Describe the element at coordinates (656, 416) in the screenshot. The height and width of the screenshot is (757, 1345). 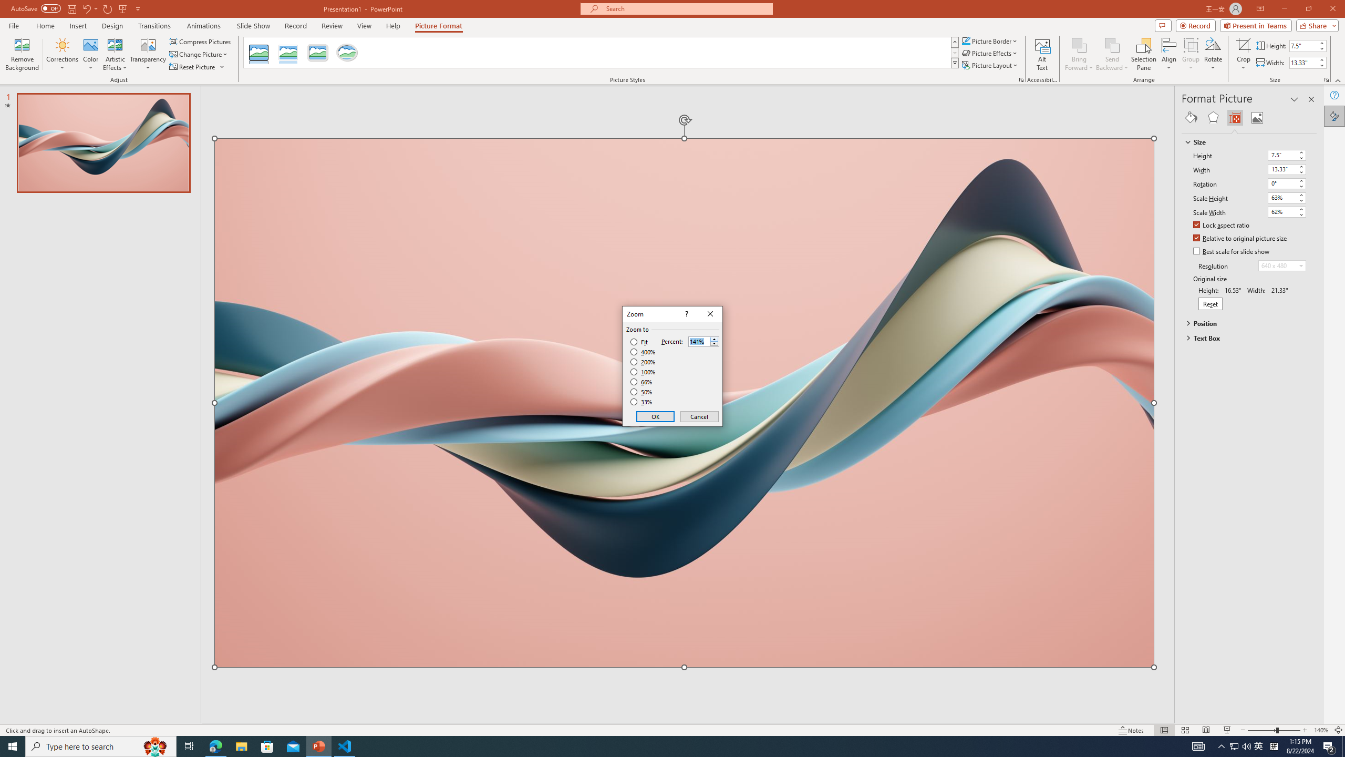
I see `OK` at that location.